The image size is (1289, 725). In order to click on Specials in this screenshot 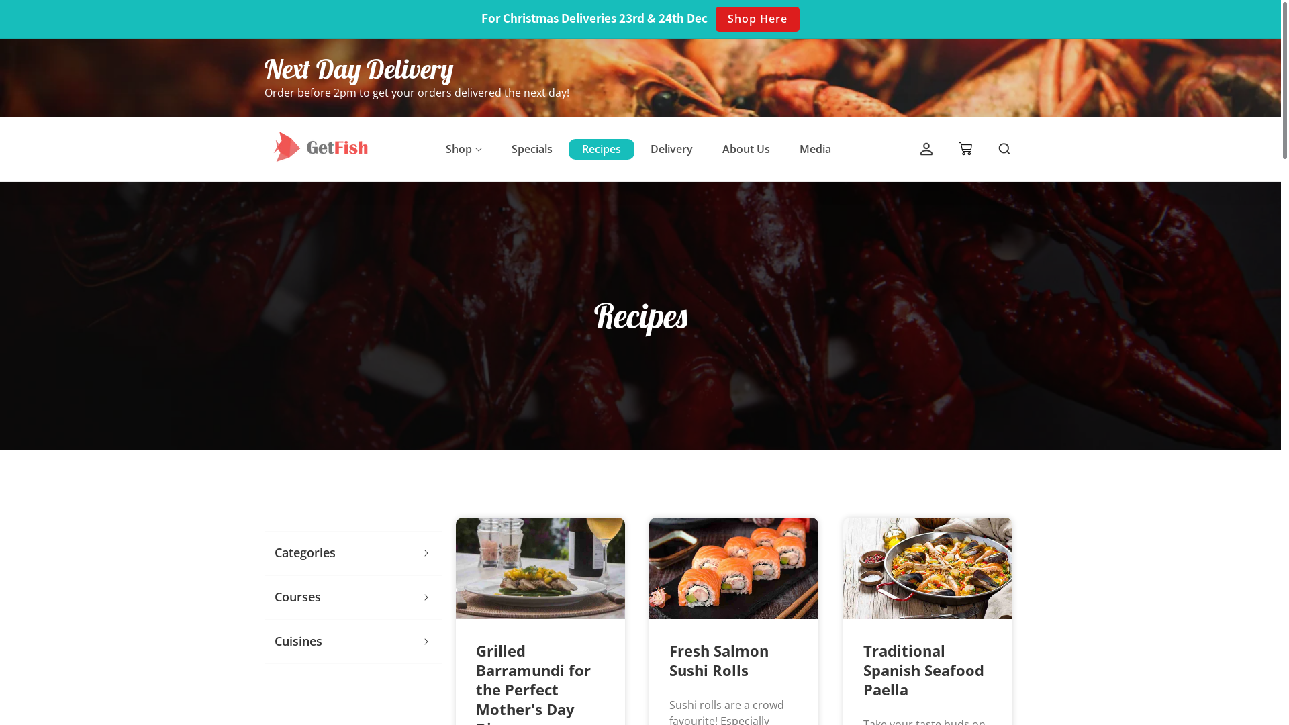, I will do `click(532, 149)`.